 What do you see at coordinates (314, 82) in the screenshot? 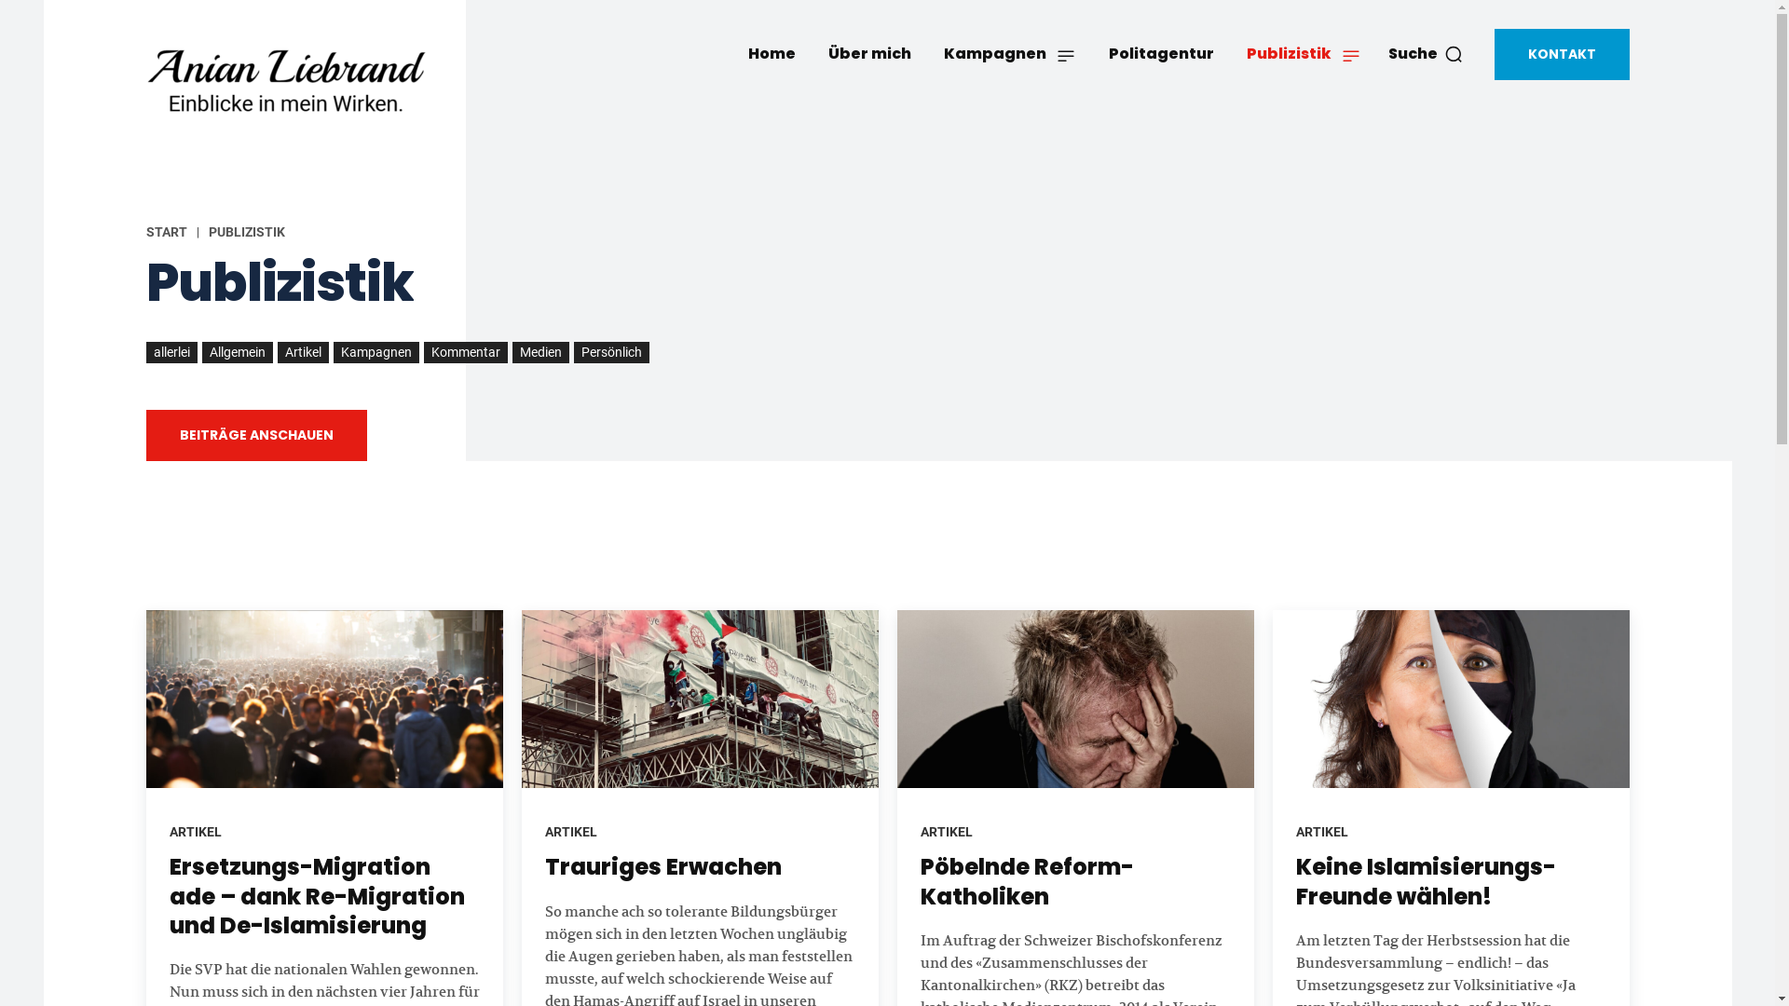
I see `Einblicke in mein Wirken` at bounding box center [314, 82].